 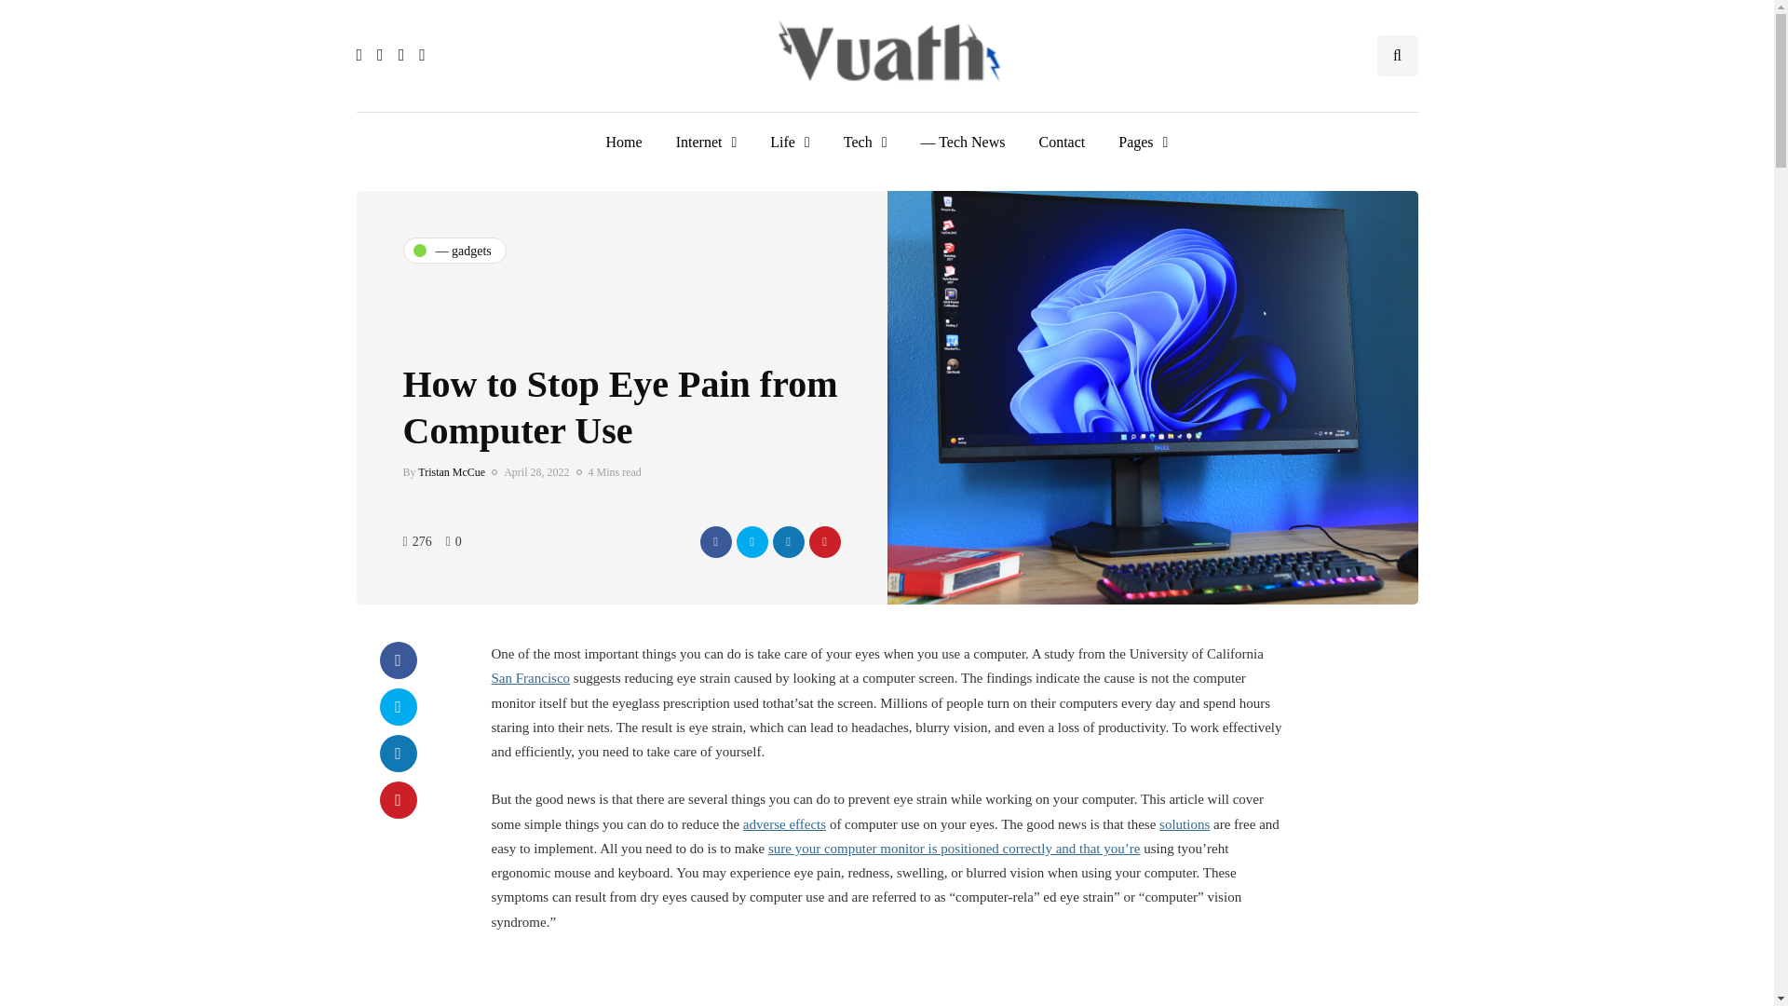 I want to click on Share with Facebook, so click(x=715, y=540).